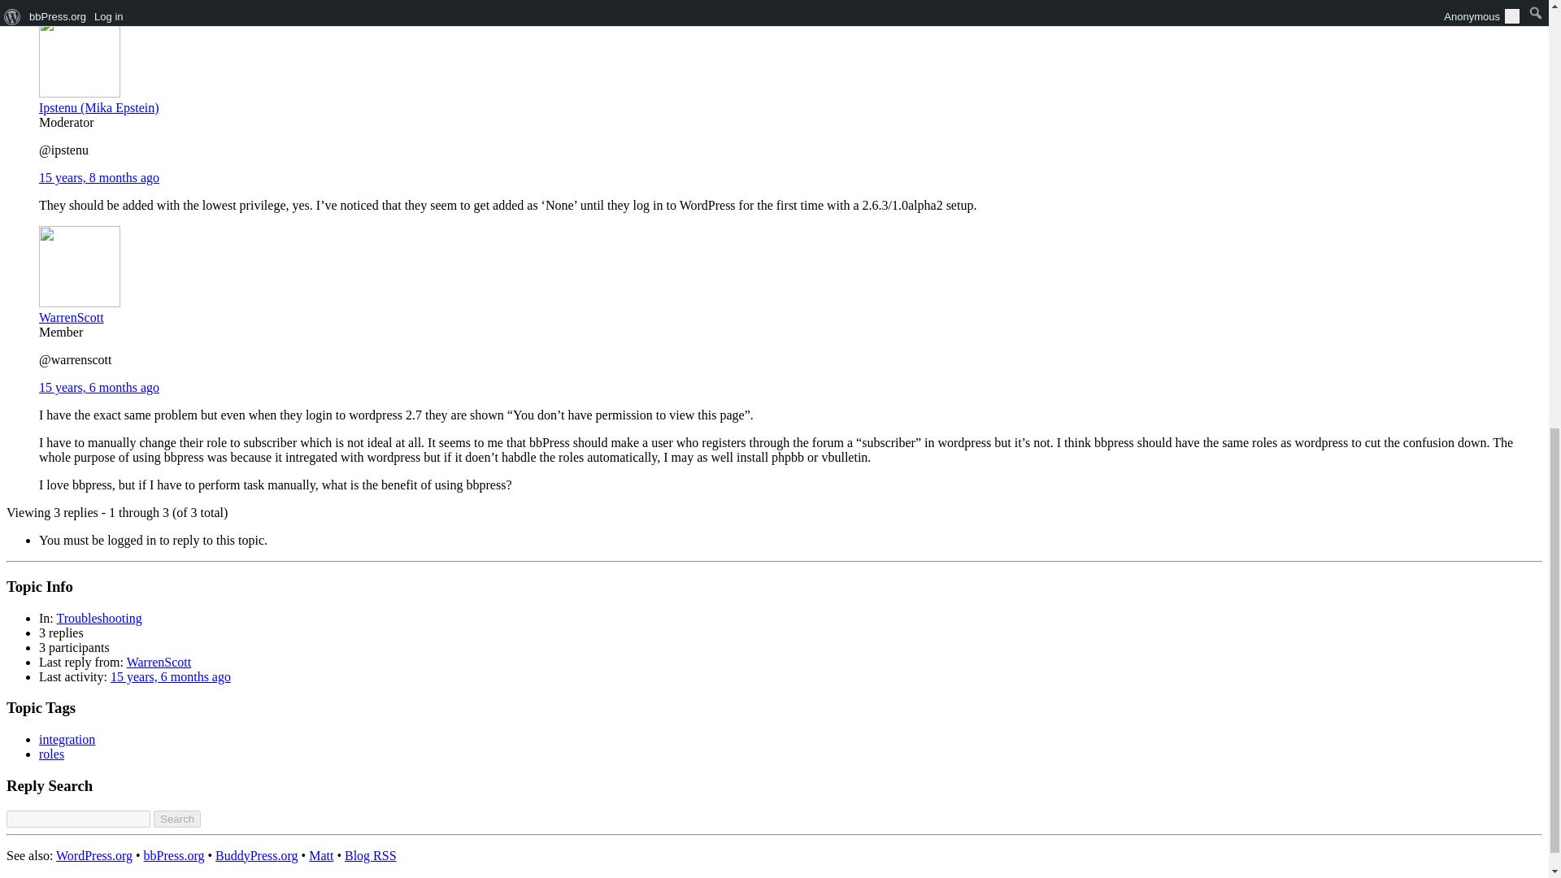 The image size is (1561, 878). What do you see at coordinates (99, 618) in the screenshot?
I see `Troubleshooting` at bounding box center [99, 618].